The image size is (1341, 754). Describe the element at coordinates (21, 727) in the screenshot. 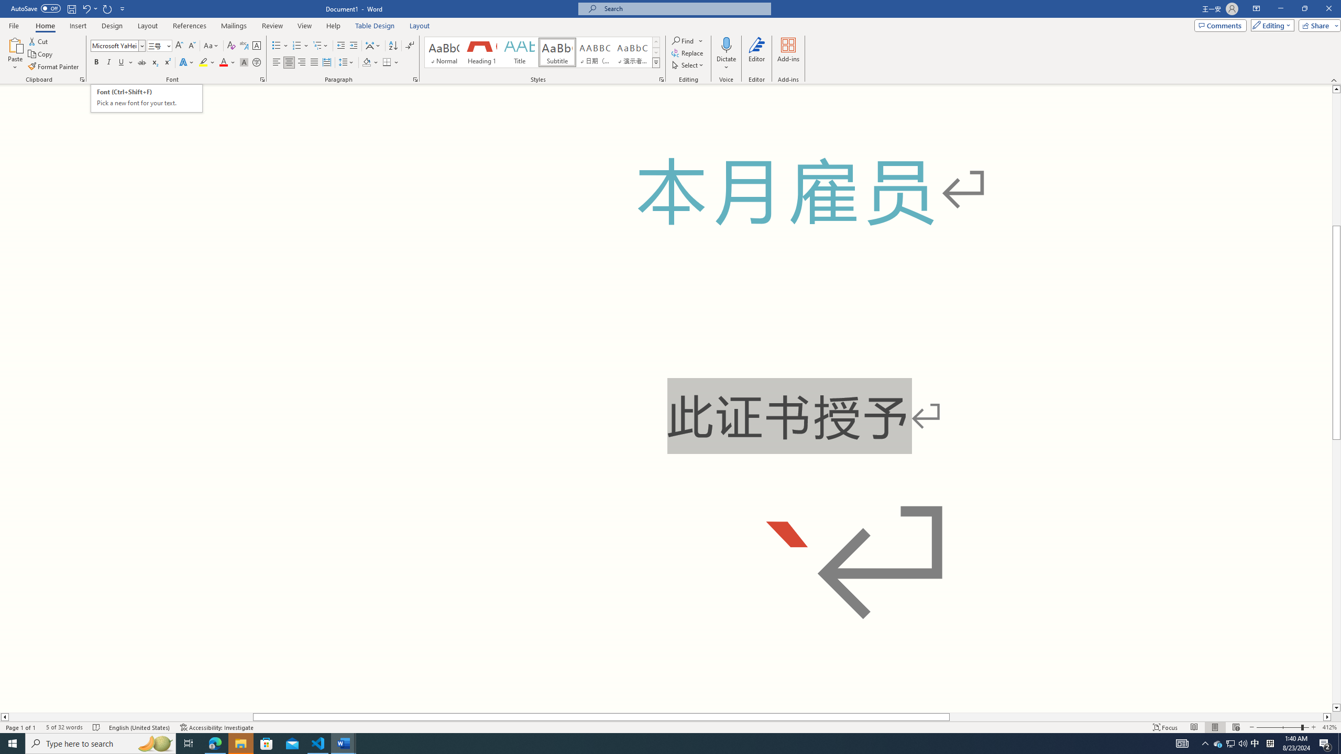

I see `Page Number Page 1 of 1` at that location.